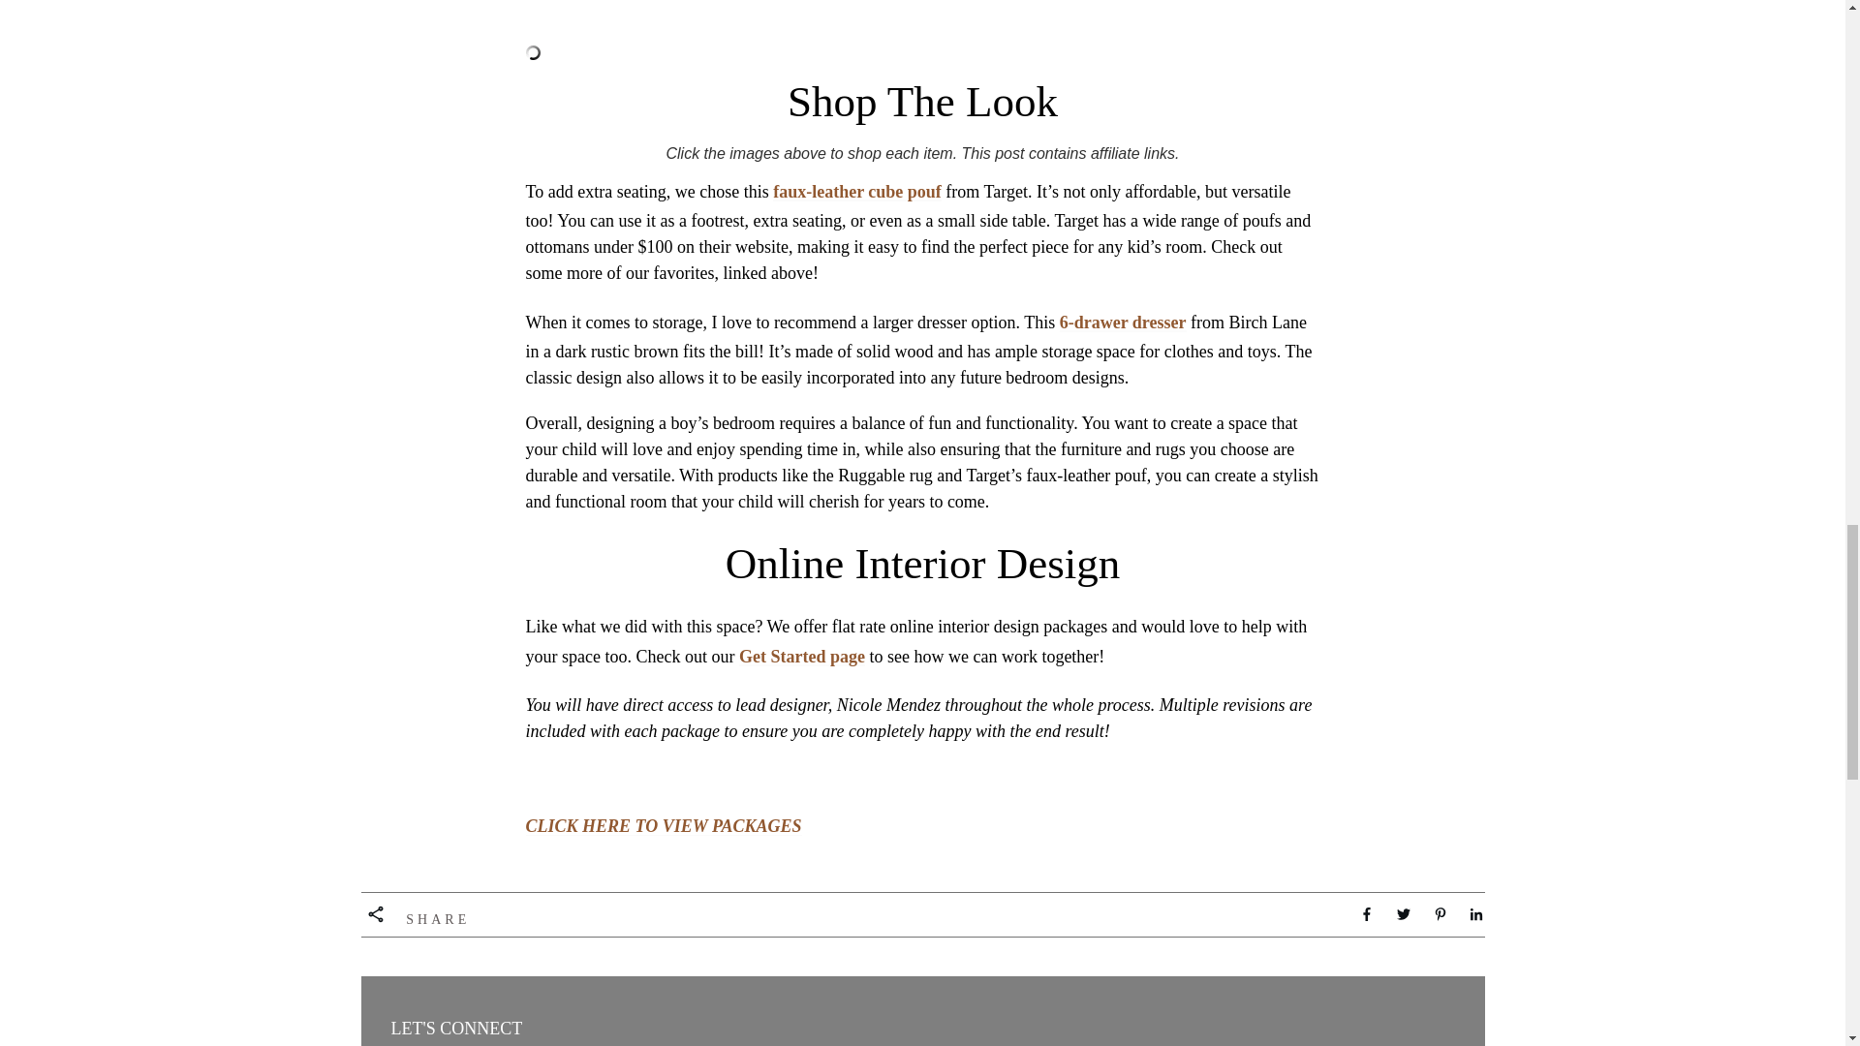 This screenshot has height=1046, width=1860. I want to click on CLICK HERE TO VIEW PACKAGES, so click(663, 825).